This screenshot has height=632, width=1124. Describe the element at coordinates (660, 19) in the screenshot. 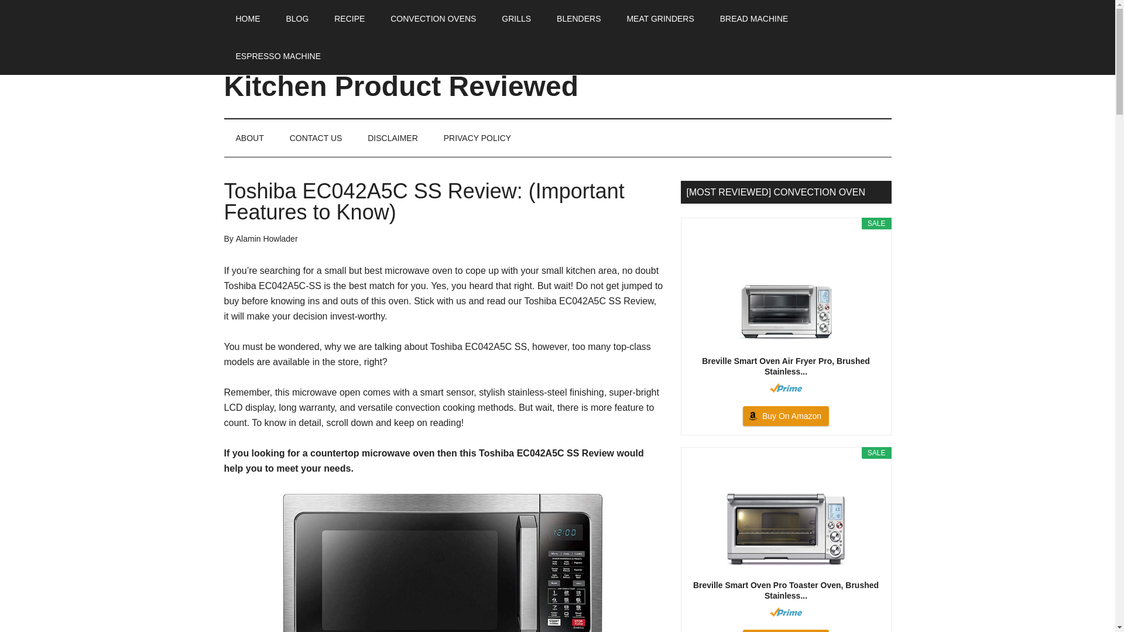

I see `MEAT GRINDERS` at that location.